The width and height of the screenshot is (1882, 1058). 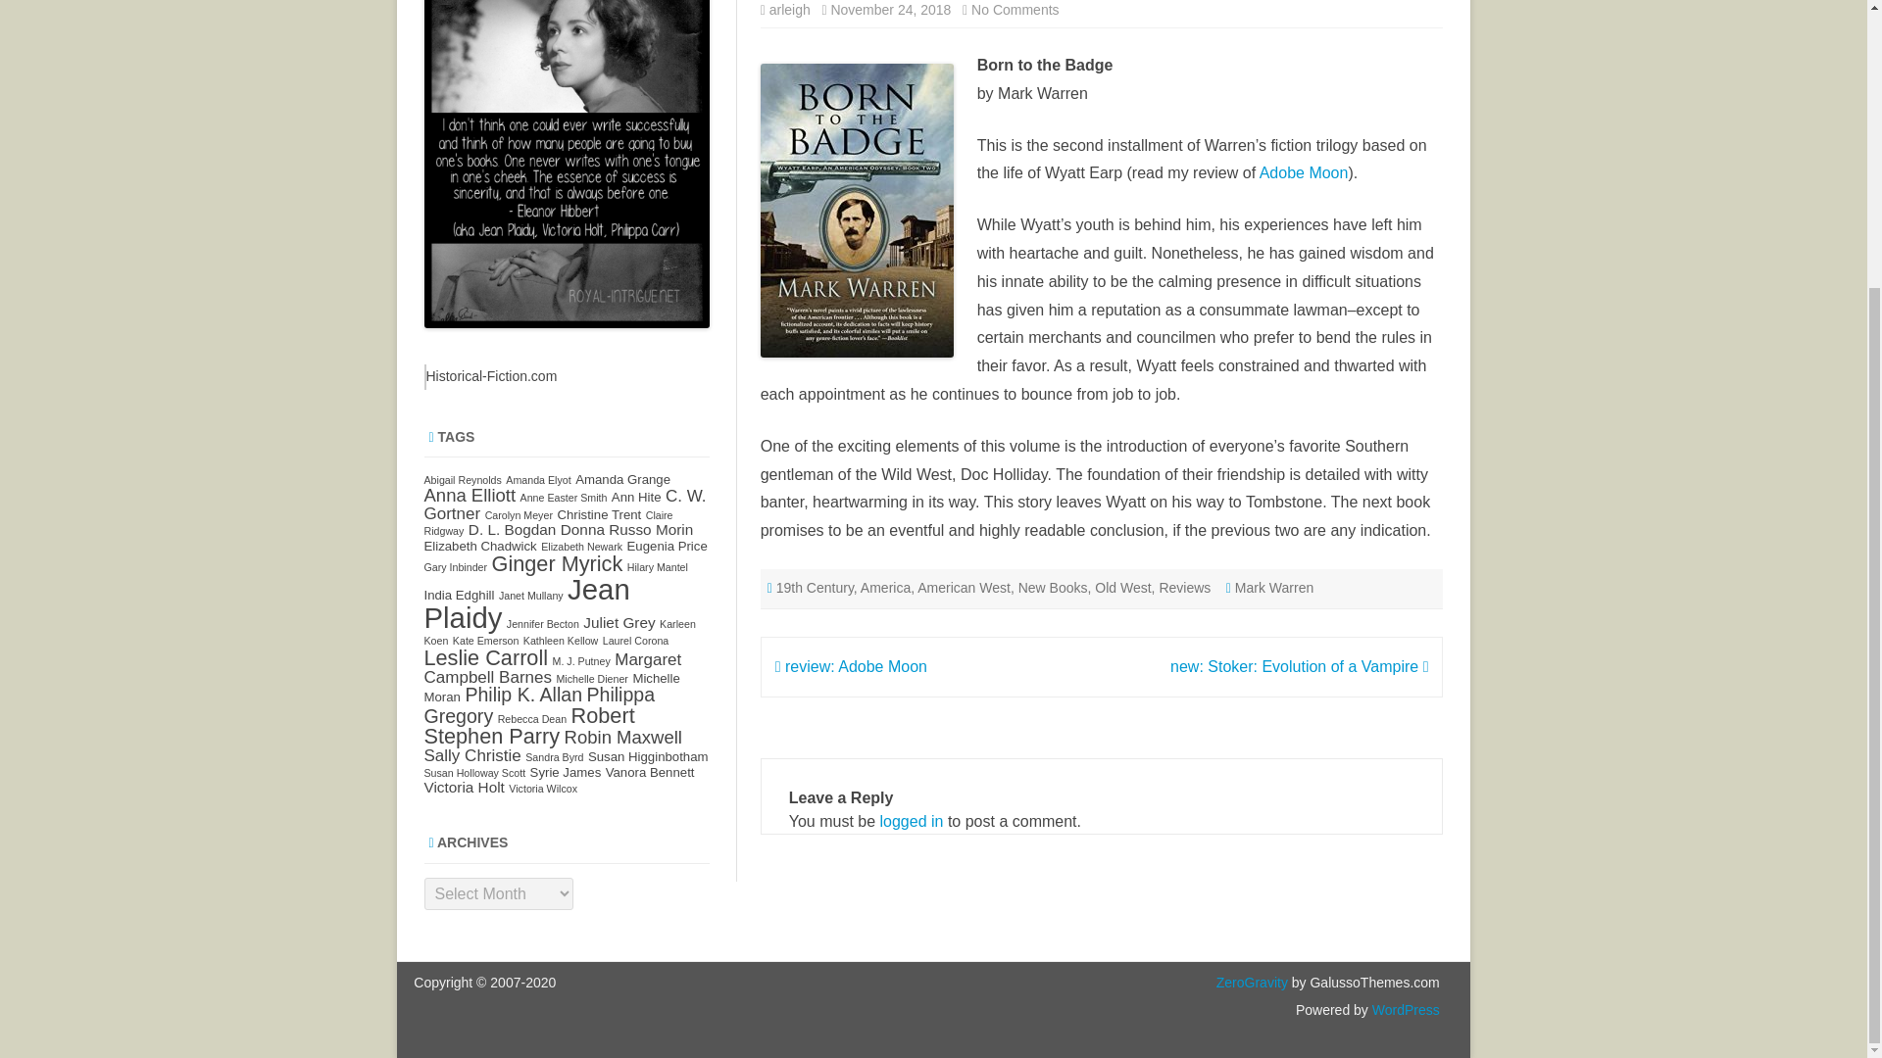 What do you see at coordinates (851, 666) in the screenshot?
I see `review: Adobe Moon` at bounding box center [851, 666].